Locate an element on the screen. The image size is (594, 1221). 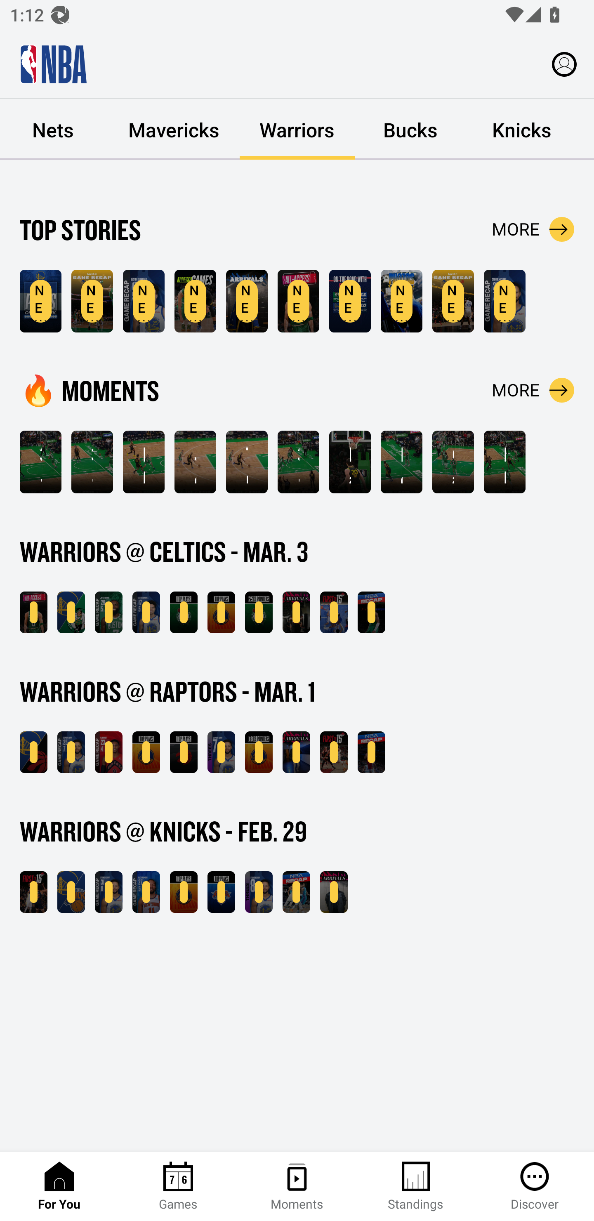
NEW Warriors at Celtics is located at coordinates (196, 301).